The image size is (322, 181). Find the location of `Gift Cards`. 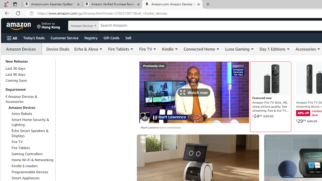

Gift Cards is located at coordinates (111, 38).